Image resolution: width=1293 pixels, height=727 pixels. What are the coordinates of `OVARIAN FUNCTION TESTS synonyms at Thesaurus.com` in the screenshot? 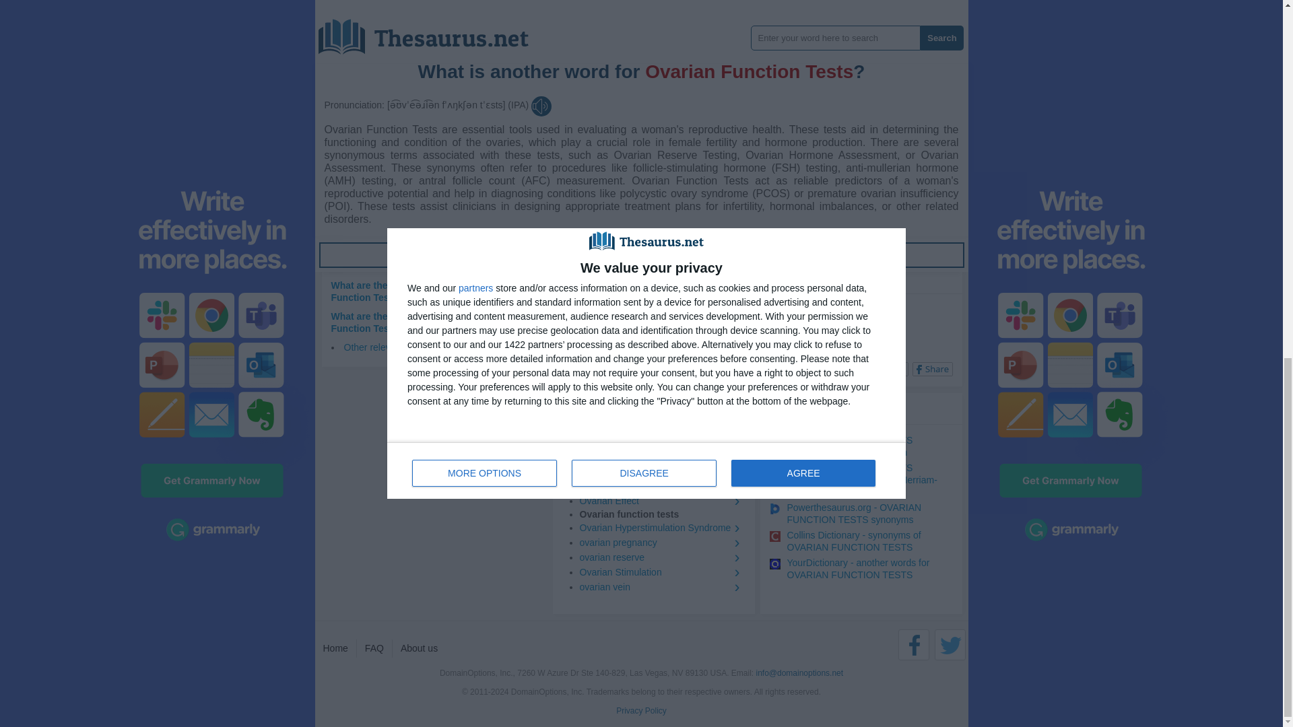 It's located at (869, 446).